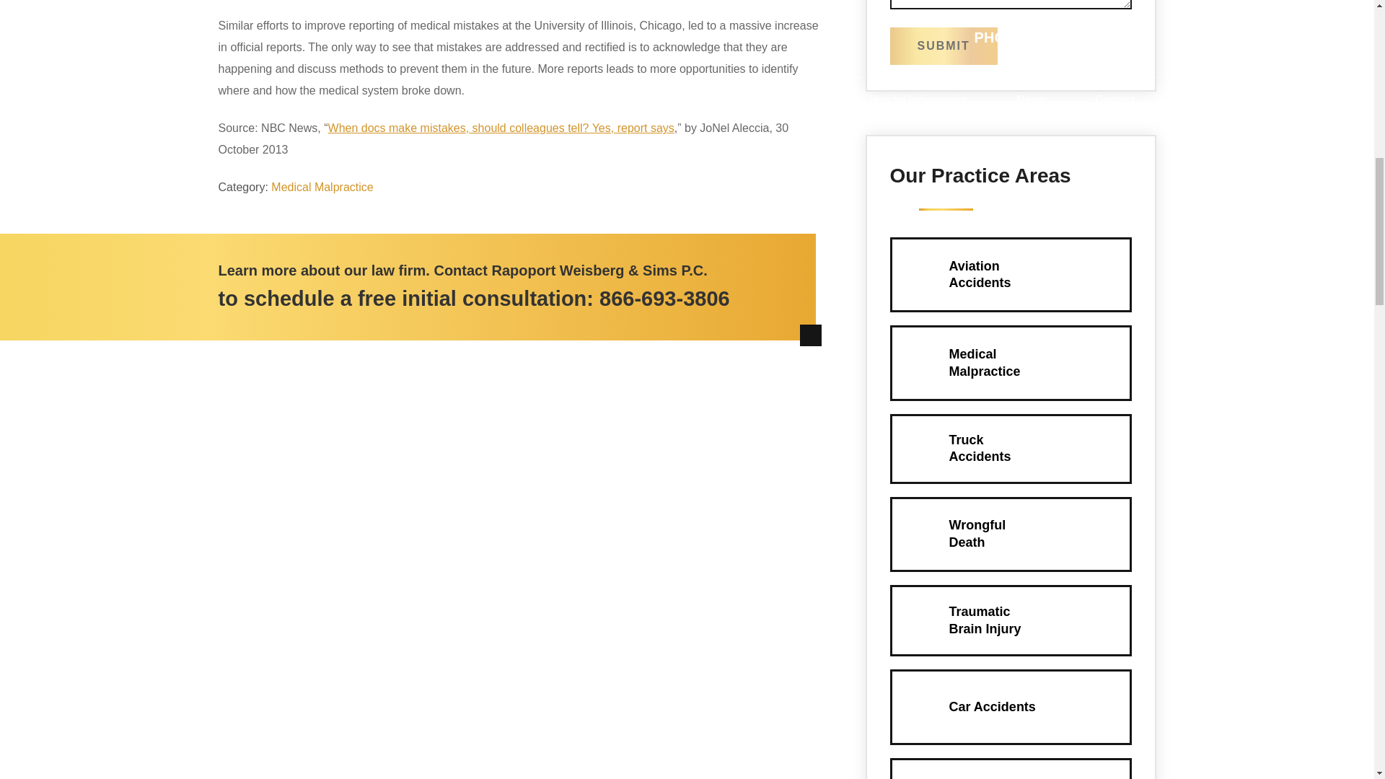  I want to click on Car Accidents, so click(1010, 620).